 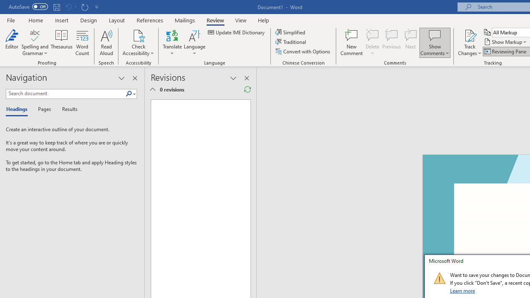 I want to click on Simplified, so click(x=291, y=32).